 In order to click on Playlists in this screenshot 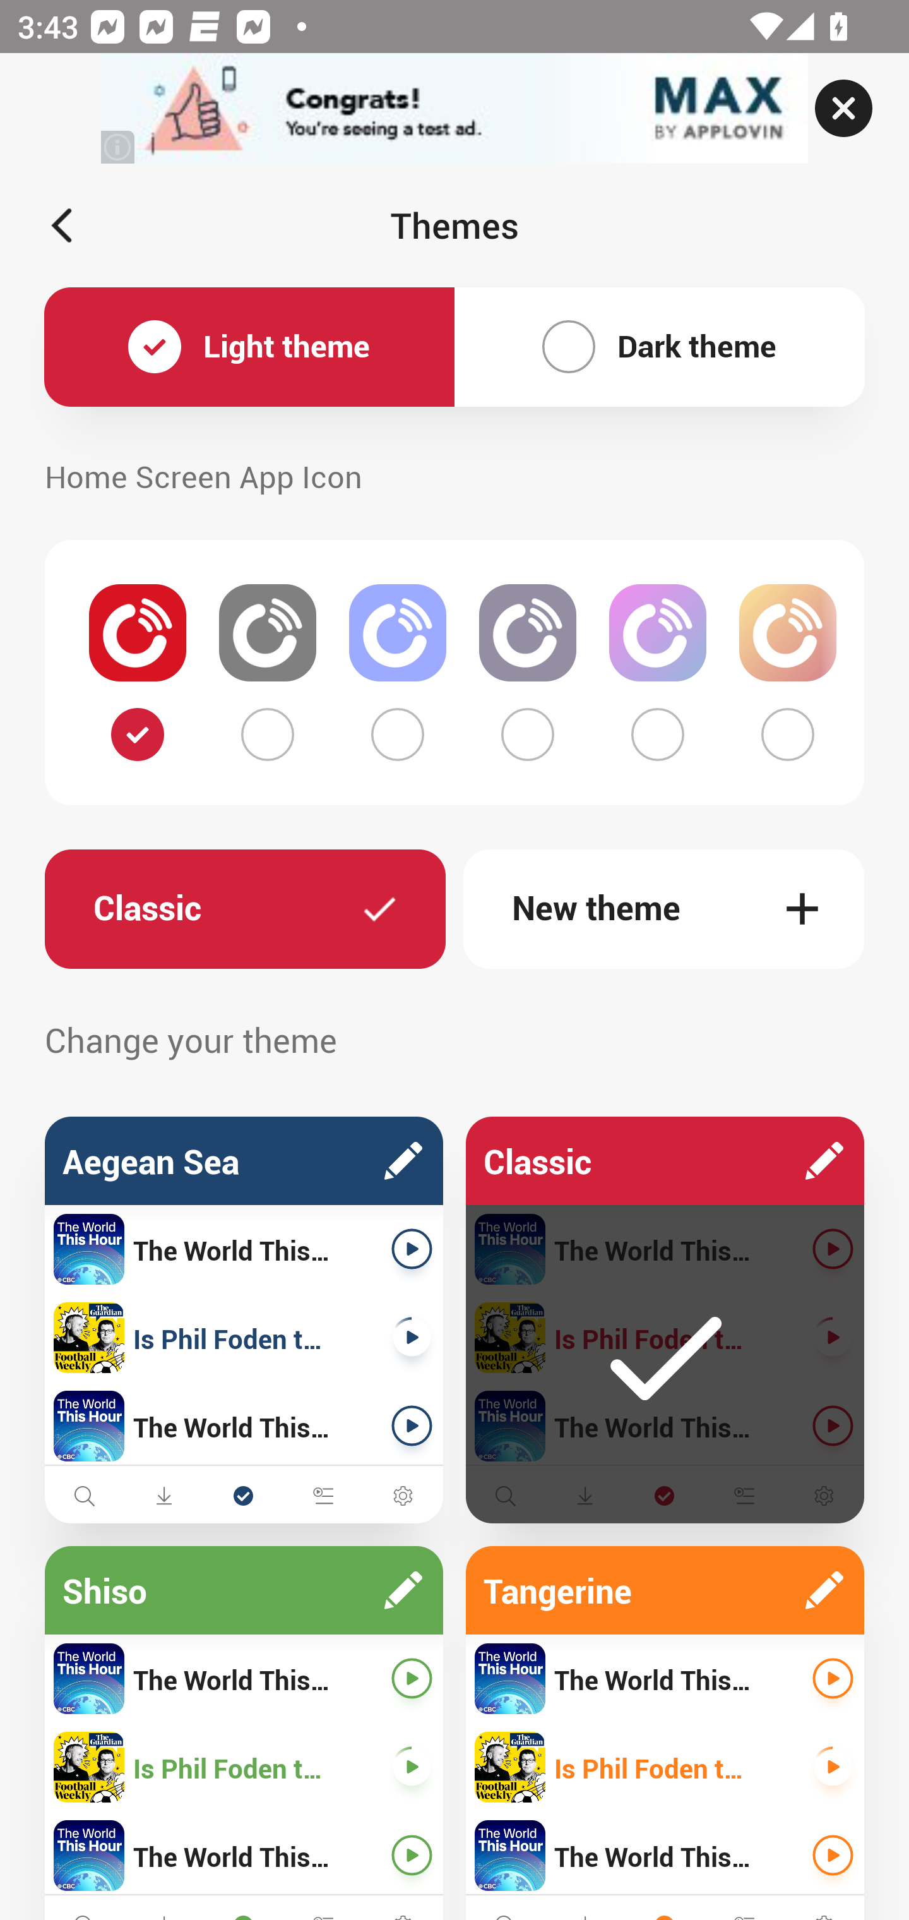, I will do `click(323, 1496)`.